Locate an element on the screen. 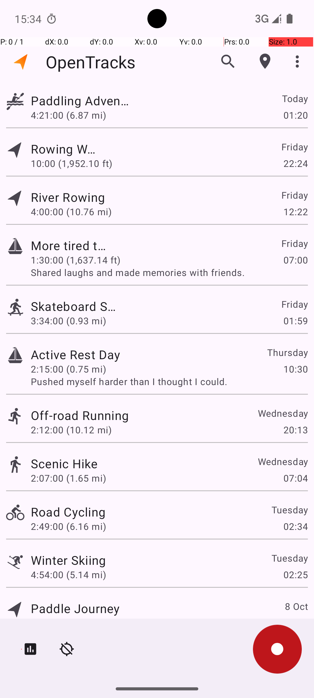  4:34:00 (4.41 mi) is located at coordinates (69, 623).